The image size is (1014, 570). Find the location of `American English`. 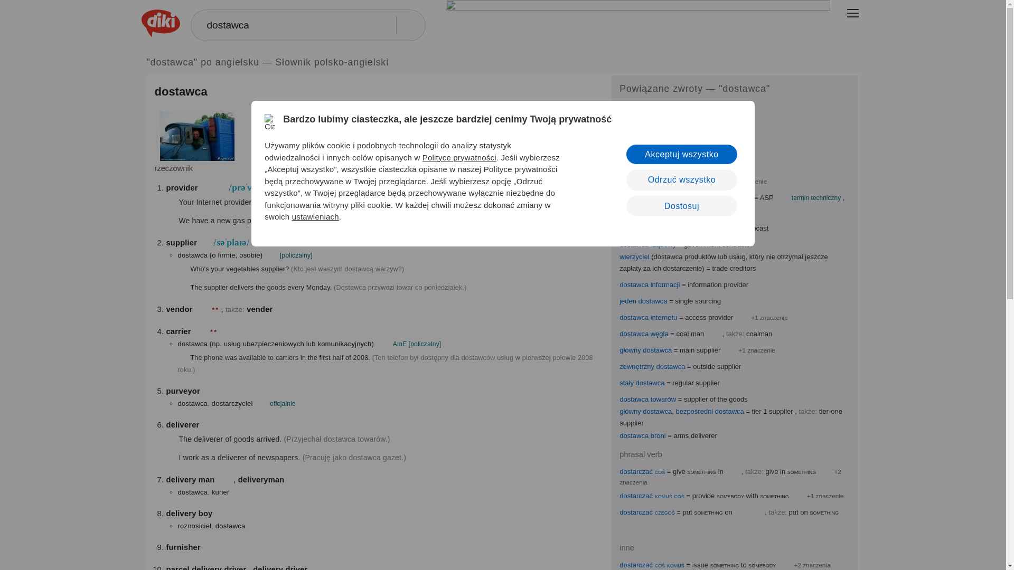

American English is located at coordinates (221, 187).